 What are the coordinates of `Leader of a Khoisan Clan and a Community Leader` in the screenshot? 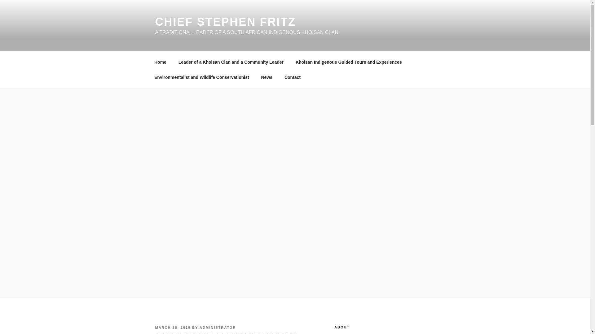 It's located at (231, 62).